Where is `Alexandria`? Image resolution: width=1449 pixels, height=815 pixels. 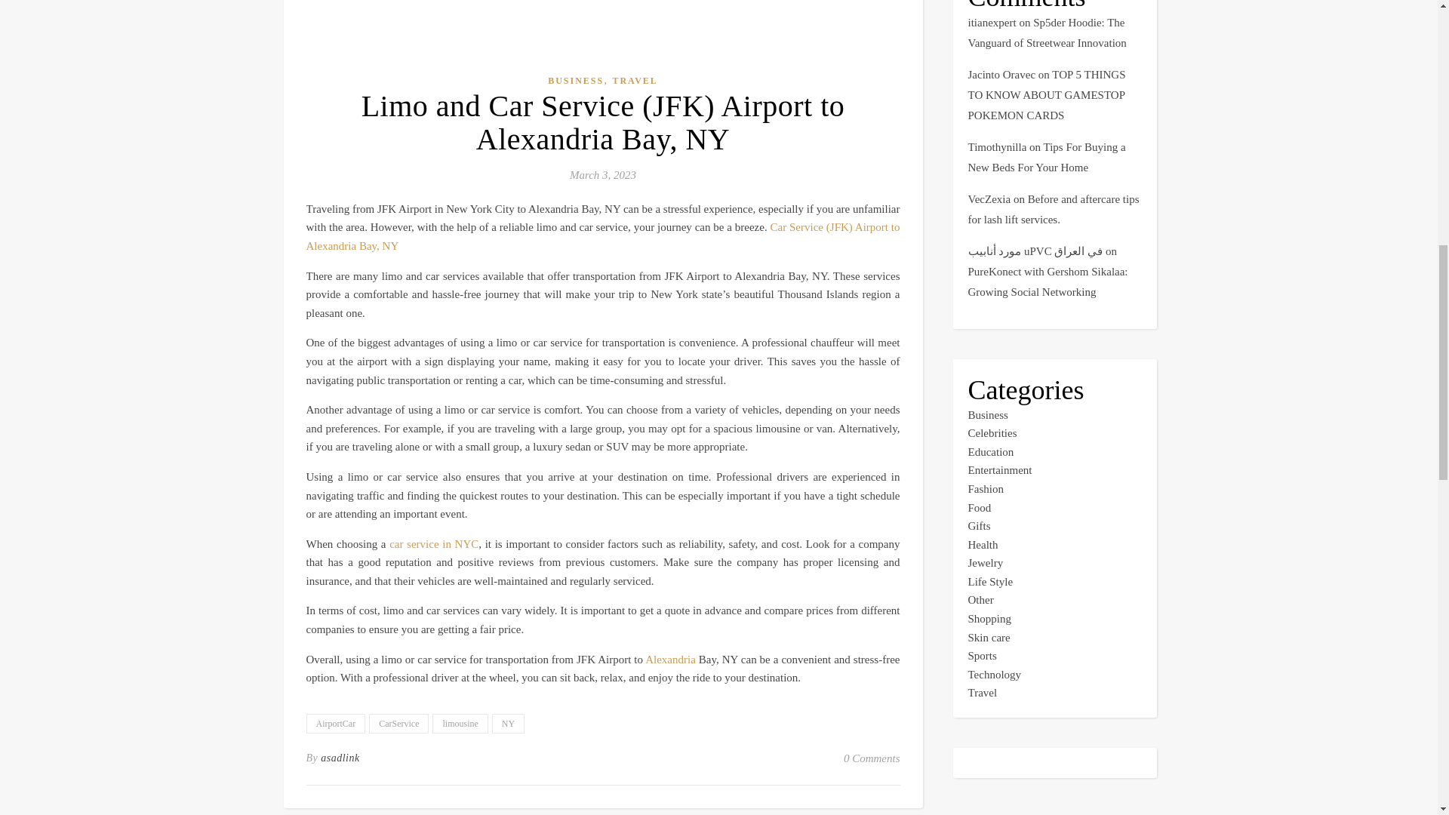 Alexandria is located at coordinates (672, 660).